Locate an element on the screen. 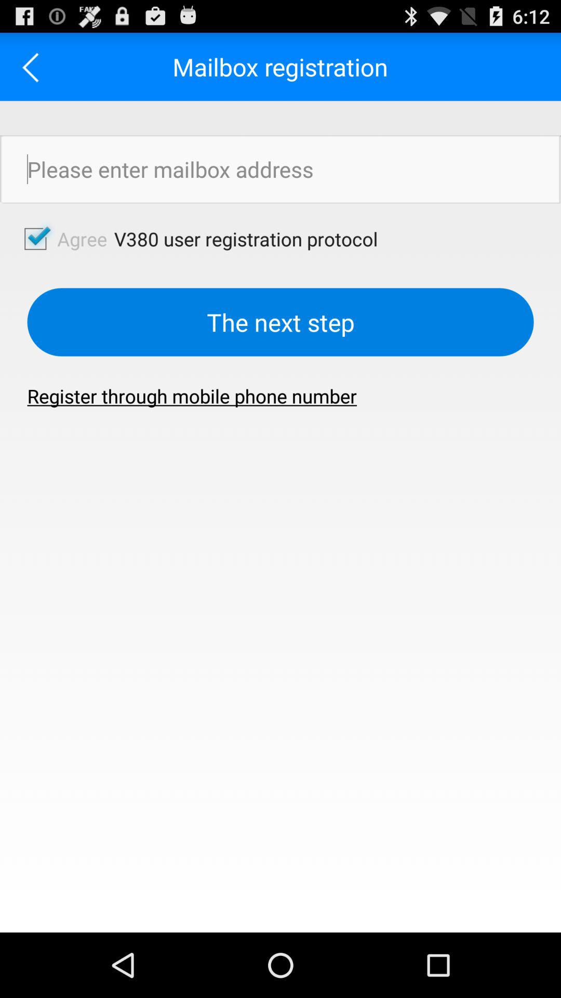  open button above the register through mobile icon is located at coordinates (280, 322).